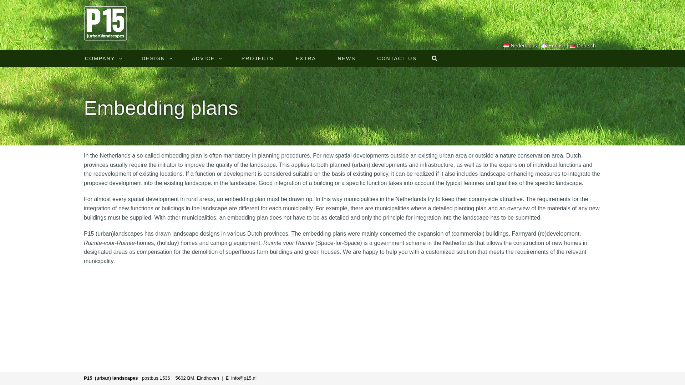 The image size is (685, 385). What do you see at coordinates (553, 46) in the screenshot?
I see `English` at bounding box center [553, 46].